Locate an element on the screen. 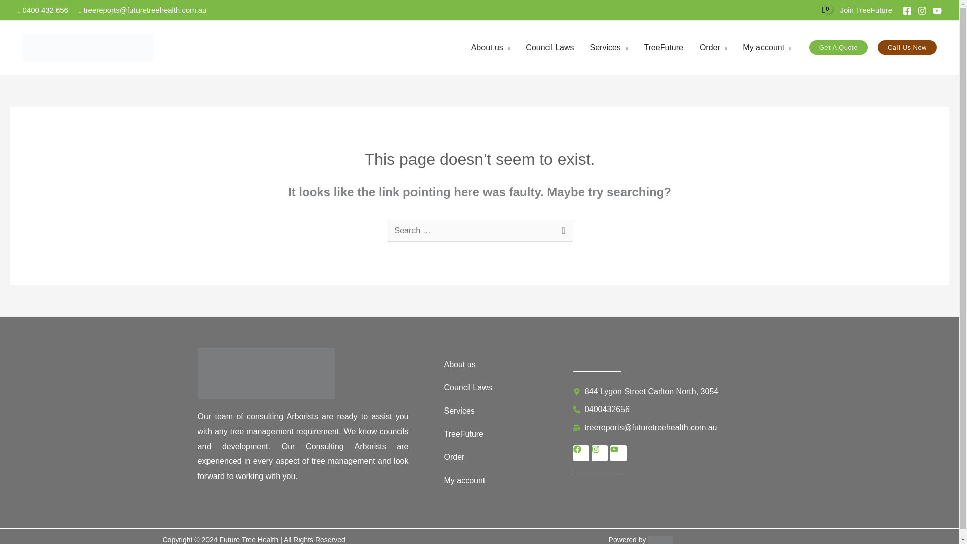  TreeFuture is located at coordinates (663, 47).